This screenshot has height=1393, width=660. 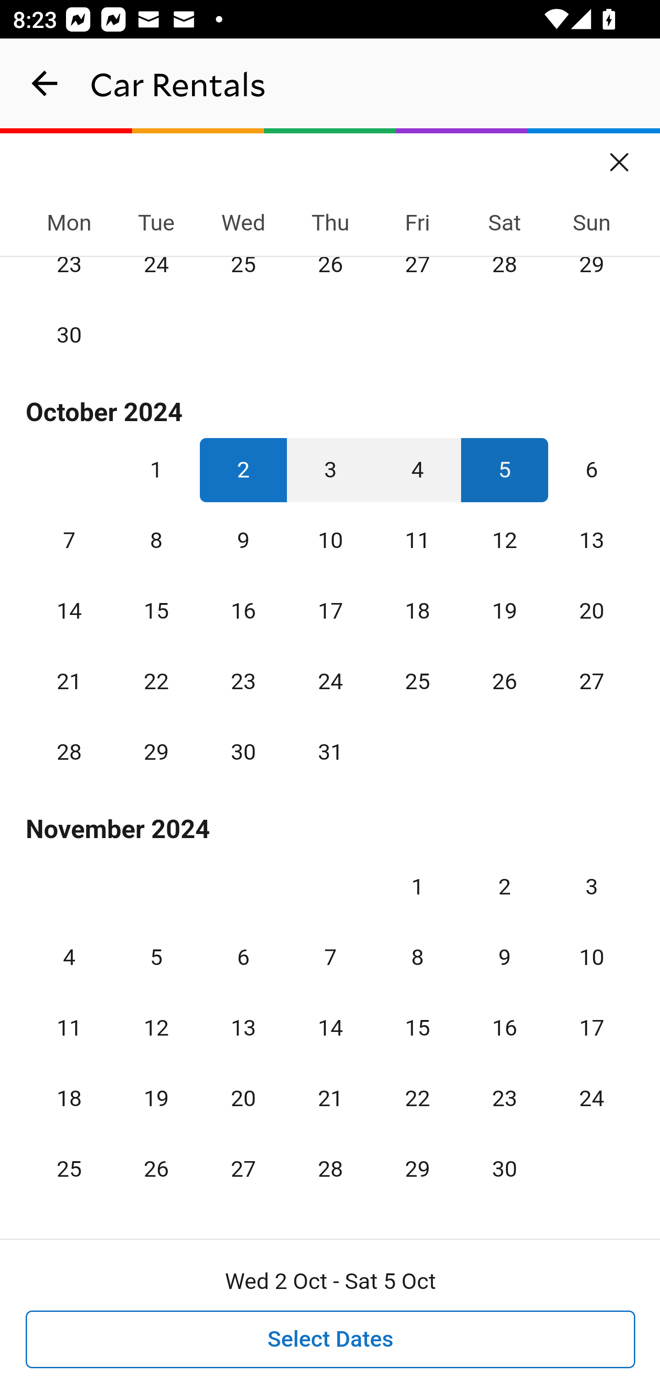 What do you see at coordinates (330, 752) in the screenshot?
I see `31 October 2024` at bounding box center [330, 752].